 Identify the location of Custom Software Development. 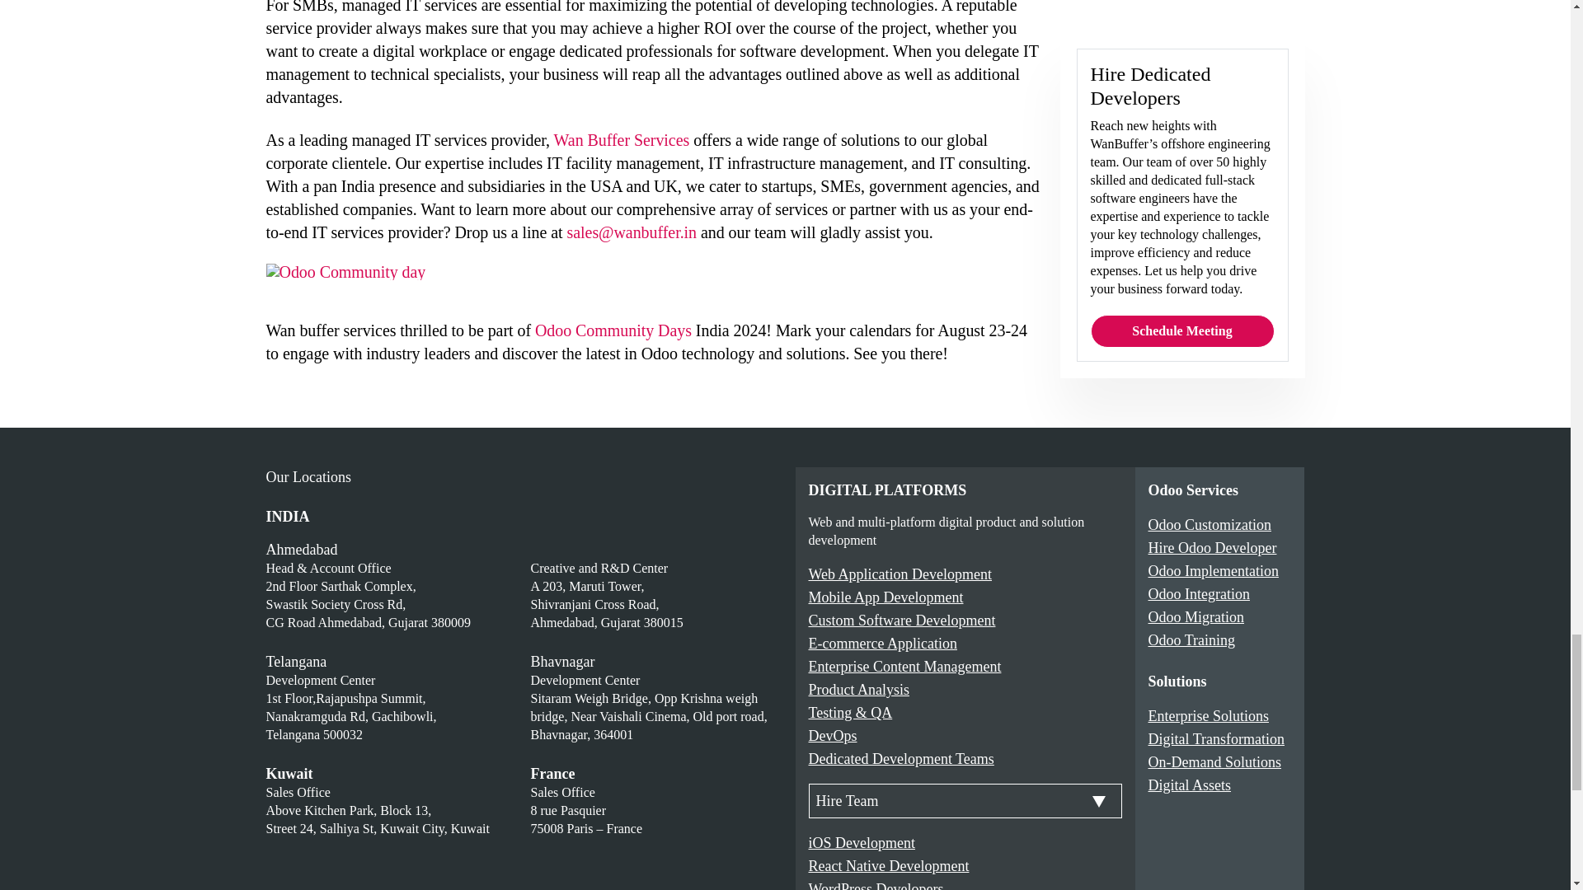
(901, 620).